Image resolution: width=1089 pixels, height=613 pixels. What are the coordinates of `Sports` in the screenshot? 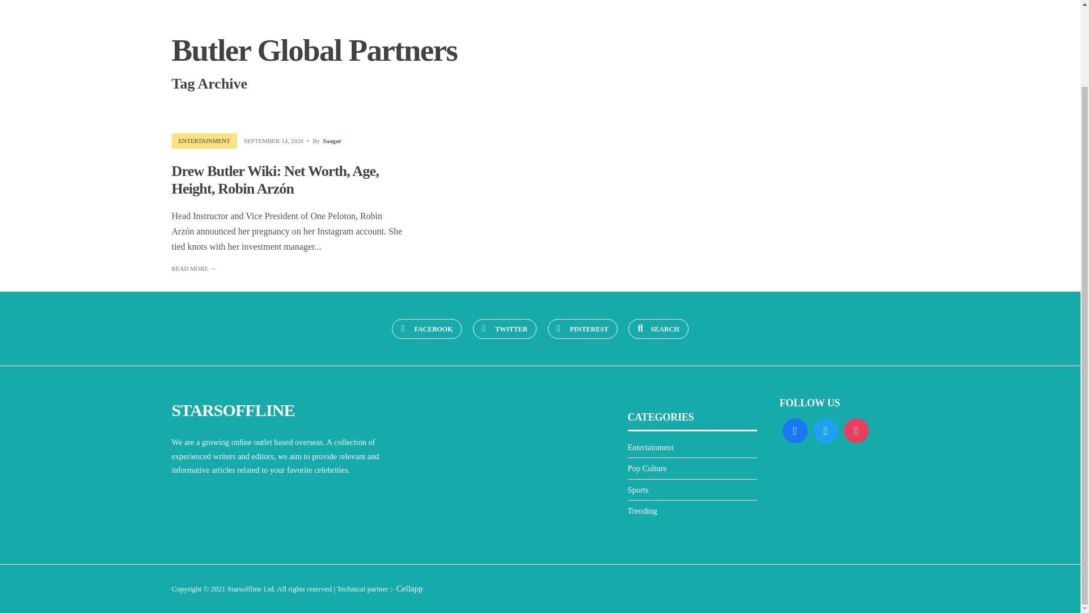 It's located at (638, 489).